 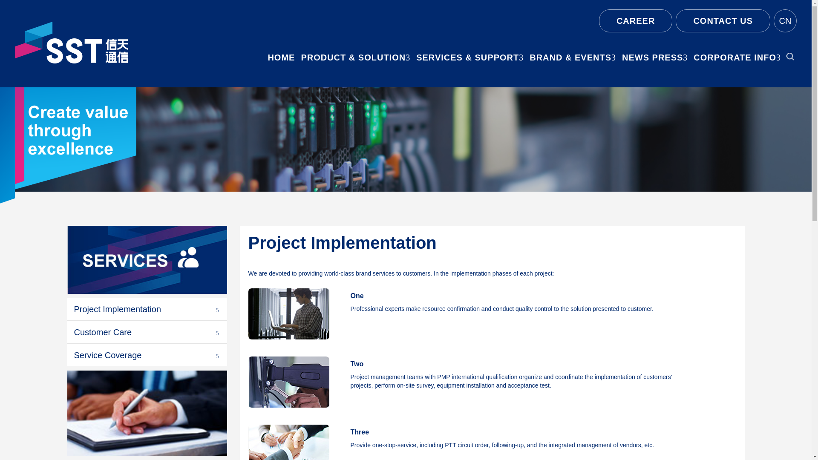 I want to click on CORPORATE INFO, so click(x=737, y=57).